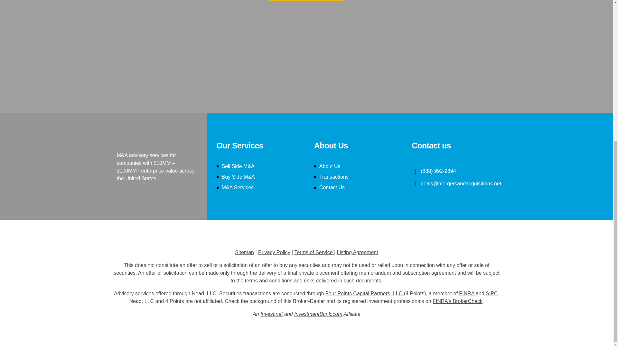  Describe the element at coordinates (466, 294) in the screenshot. I see `FINRA` at that location.